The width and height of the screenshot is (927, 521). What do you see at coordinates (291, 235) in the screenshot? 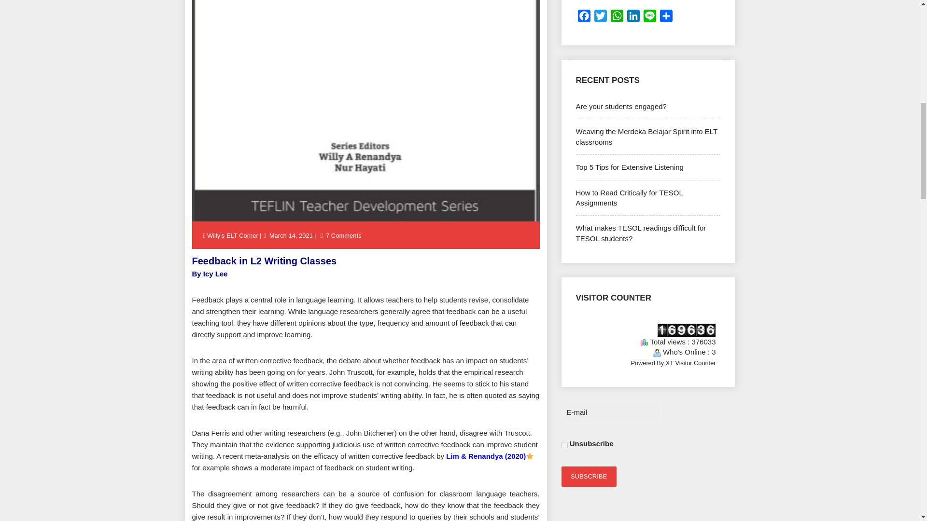
I see `March 14, 2021` at bounding box center [291, 235].